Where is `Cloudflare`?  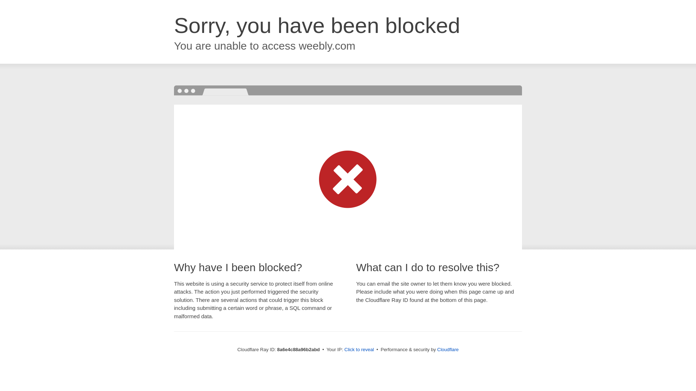
Cloudflare is located at coordinates (448, 349).